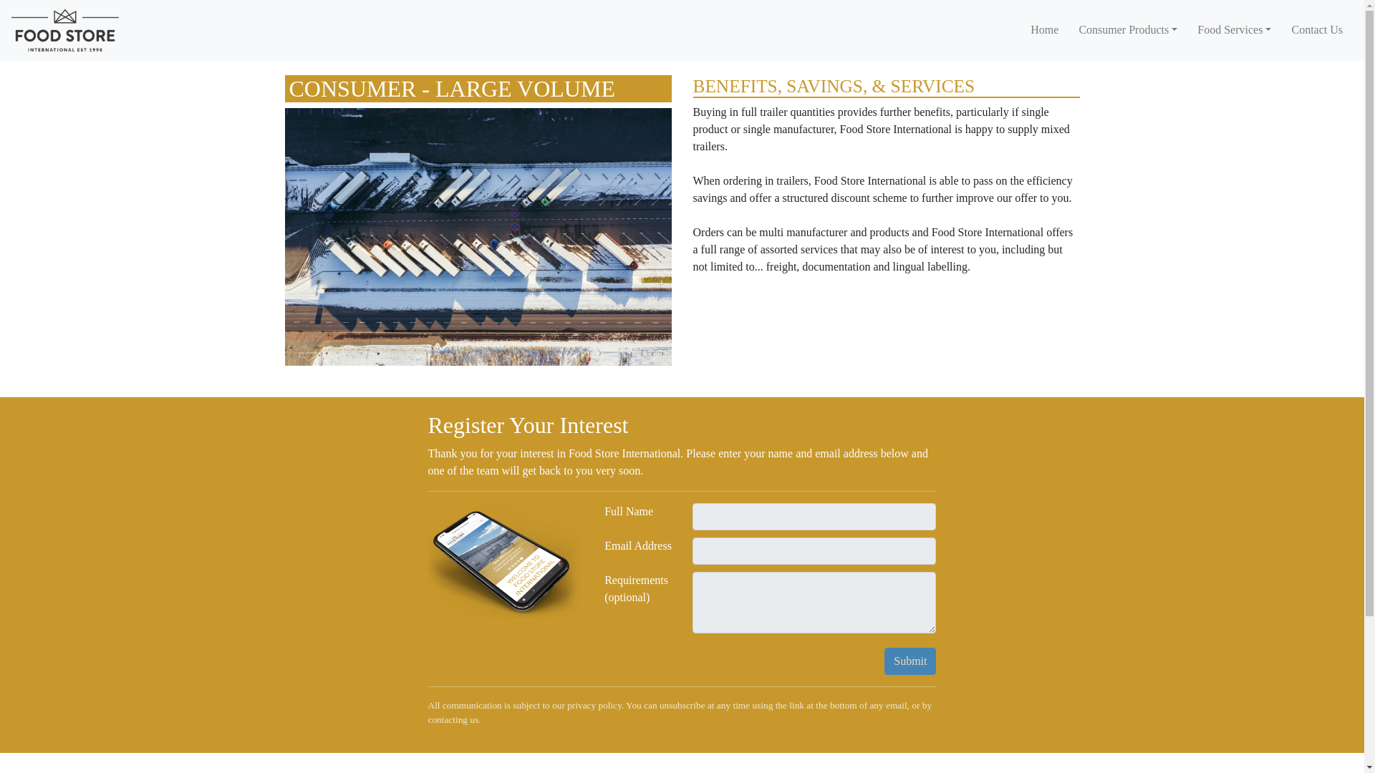 The height and width of the screenshot is (773, 1375). What do you see at coordinates (1127, 29) in the screenshot?
I see `Consumer Products` at bounding box center [1127, 29].